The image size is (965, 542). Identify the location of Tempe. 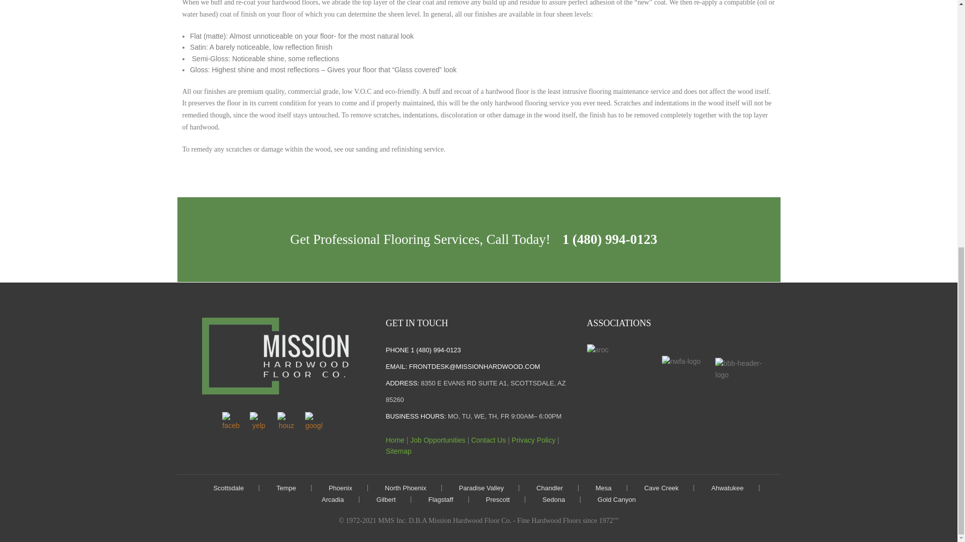
(286, 488).